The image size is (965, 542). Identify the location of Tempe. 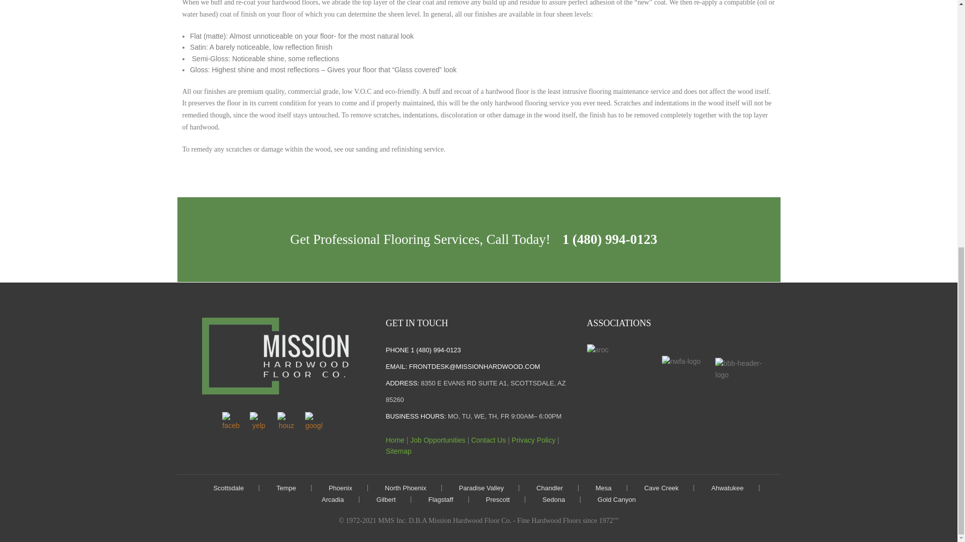
(286, 488).